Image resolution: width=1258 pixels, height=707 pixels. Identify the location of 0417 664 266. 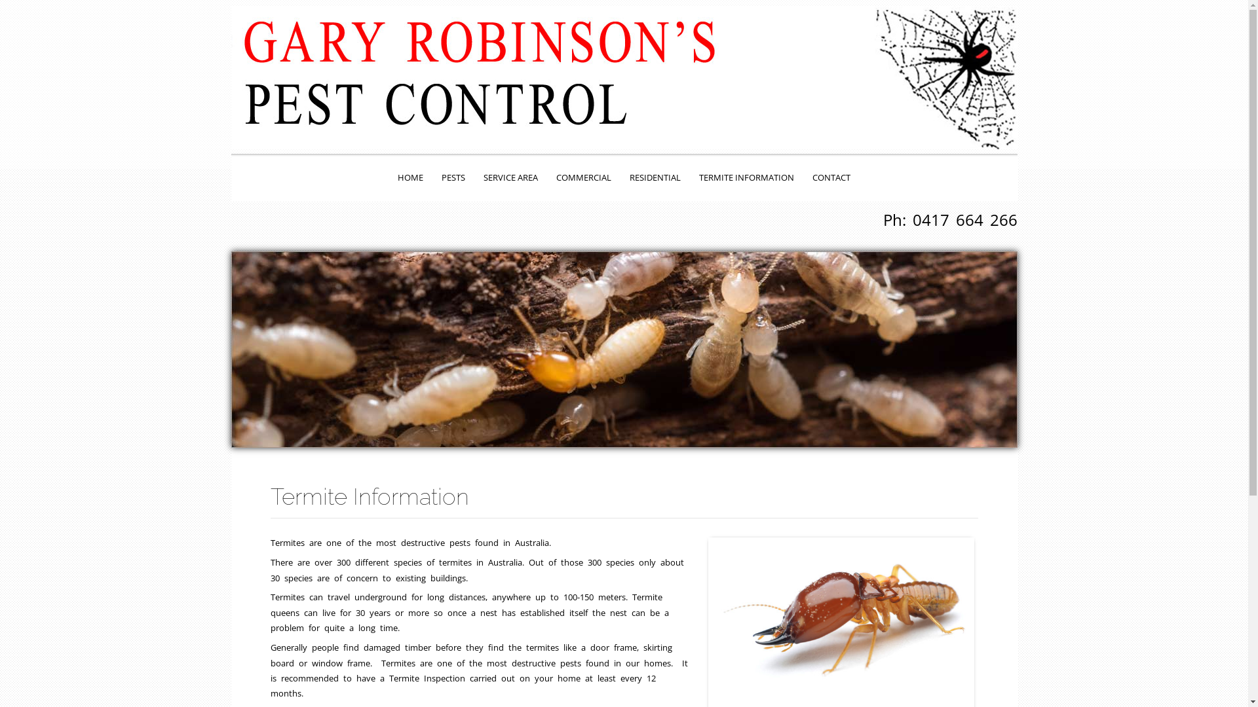
(964, 220).